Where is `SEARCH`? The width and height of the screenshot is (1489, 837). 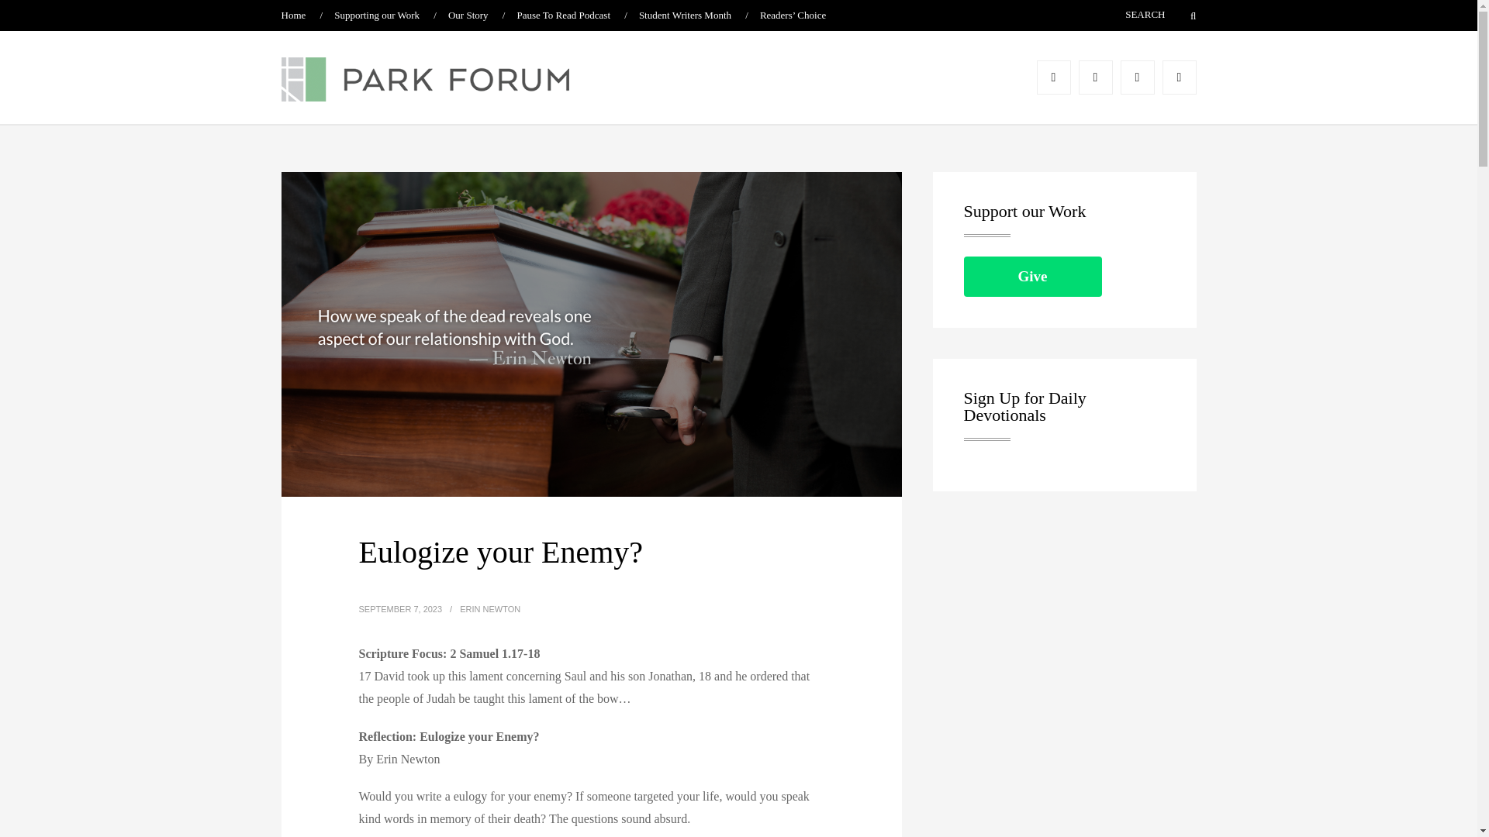
SEARCH is located at coordinates (1121, 14).